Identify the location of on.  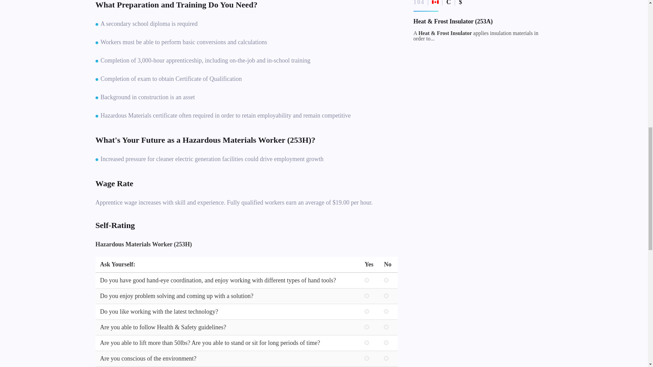
(367, 296).